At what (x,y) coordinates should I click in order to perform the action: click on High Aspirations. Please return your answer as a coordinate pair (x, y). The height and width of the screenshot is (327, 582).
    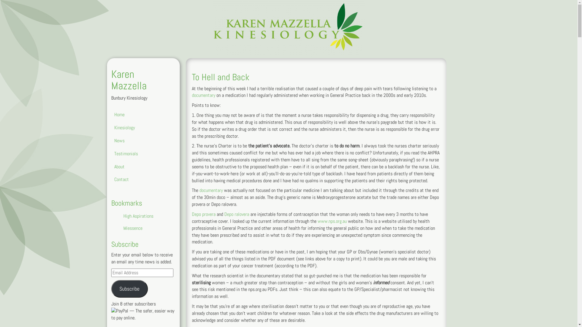
    Looking at the image, I should click on (150, 216).